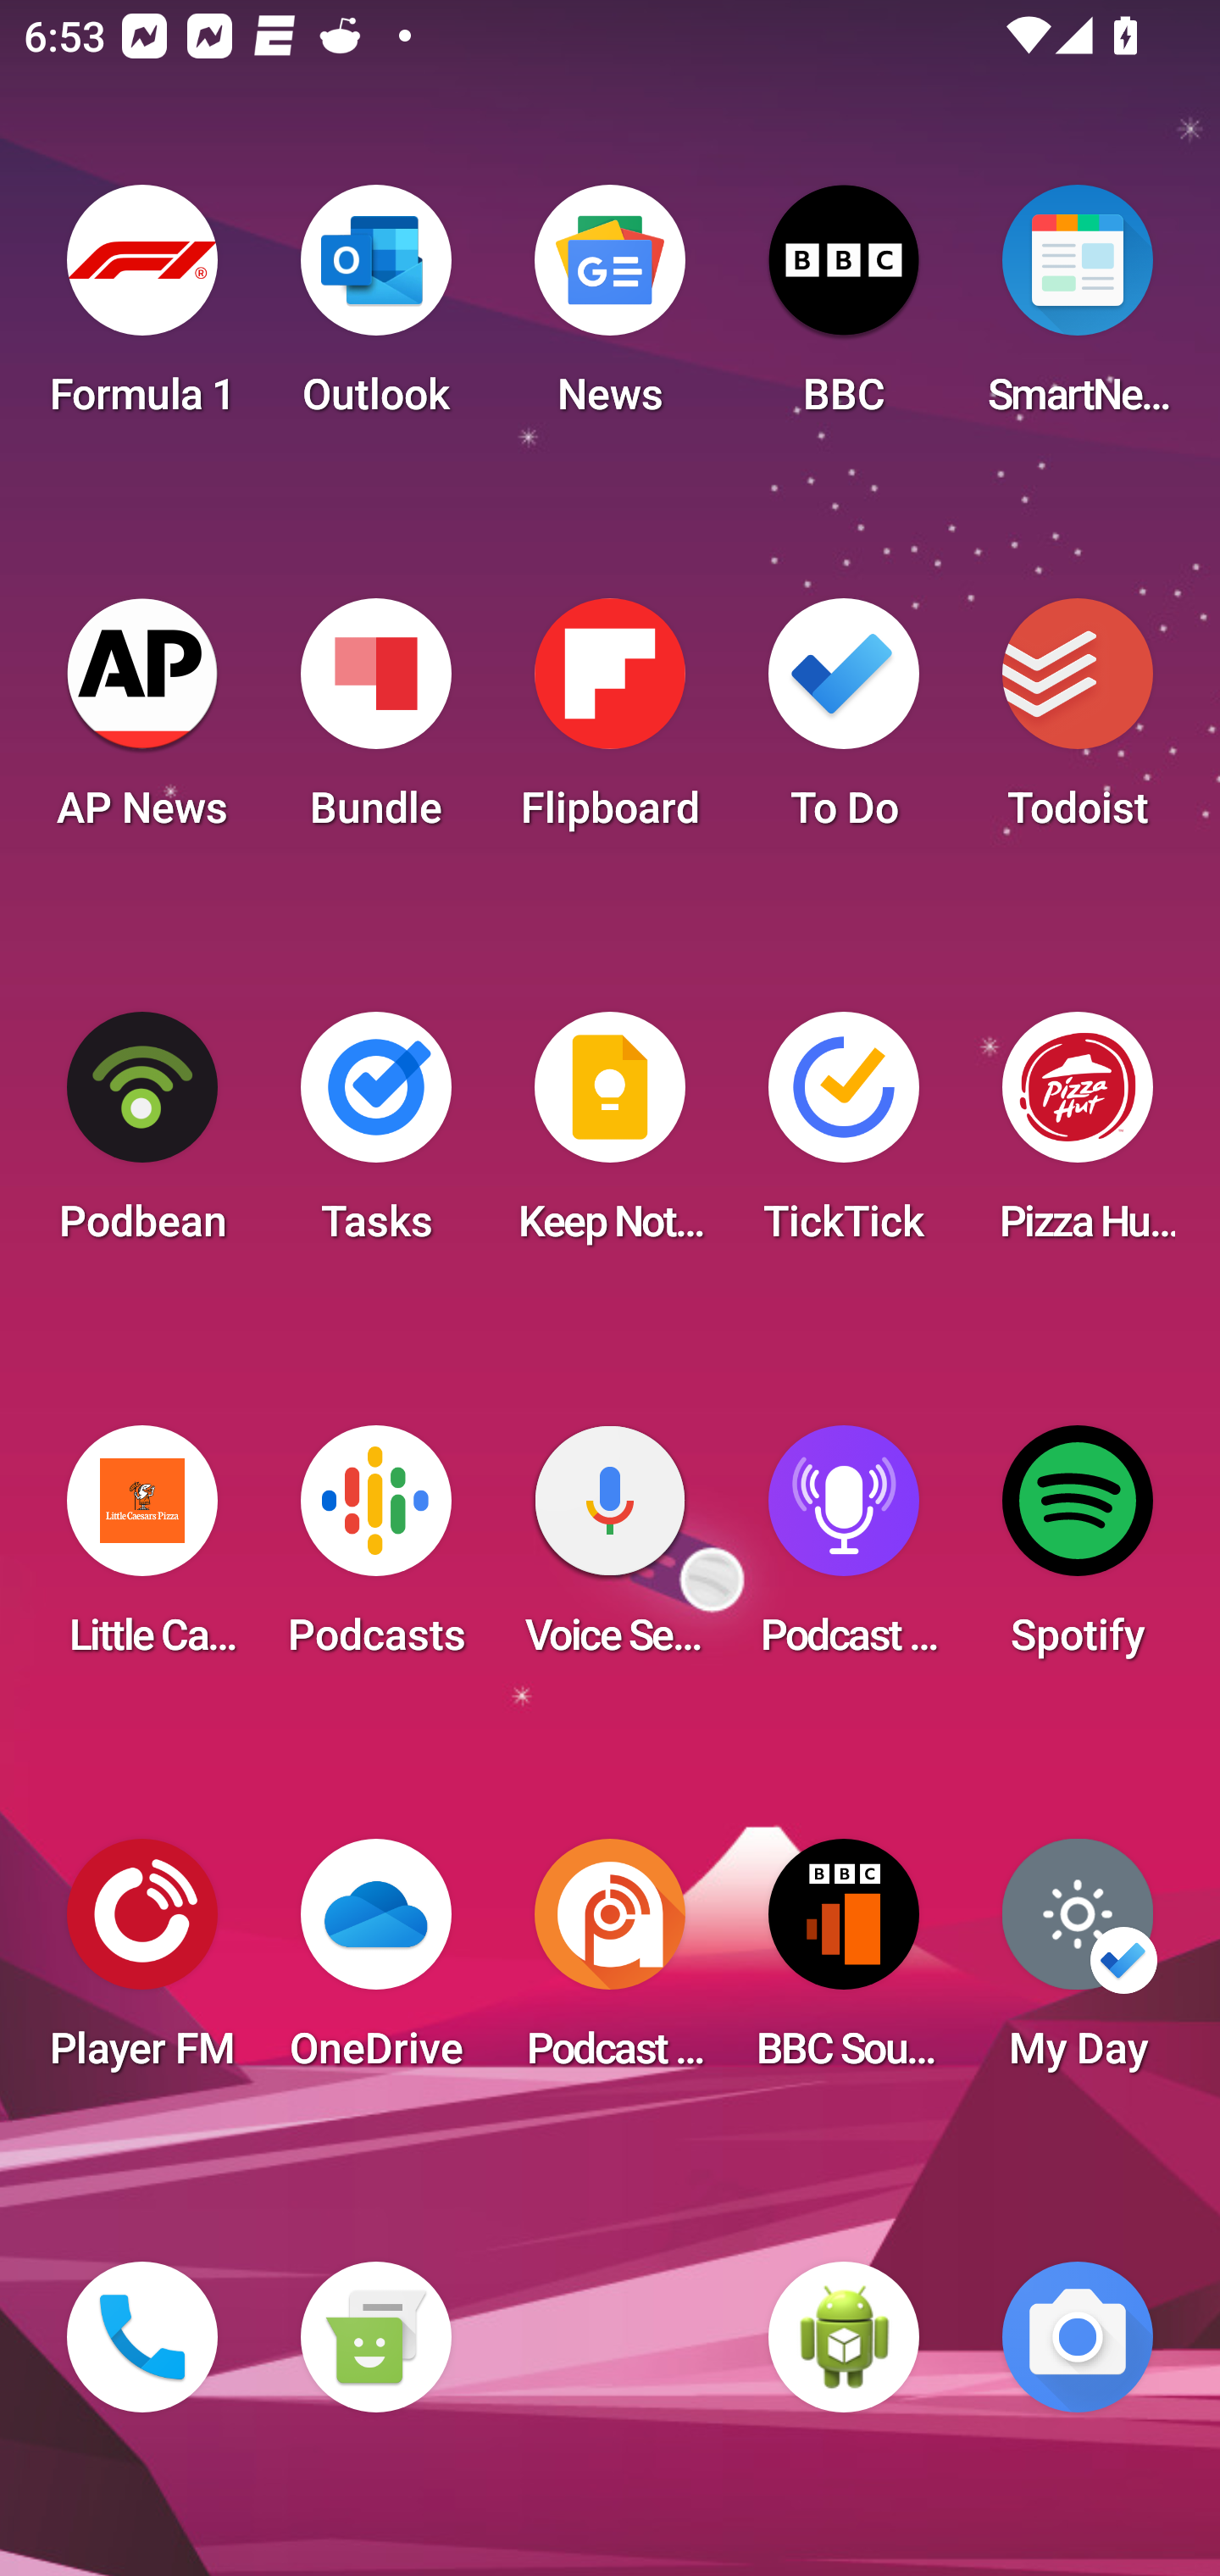 The width and height of the screenshot is (1220, 2576). I want to click on Voice Search, so click(610, 1551).